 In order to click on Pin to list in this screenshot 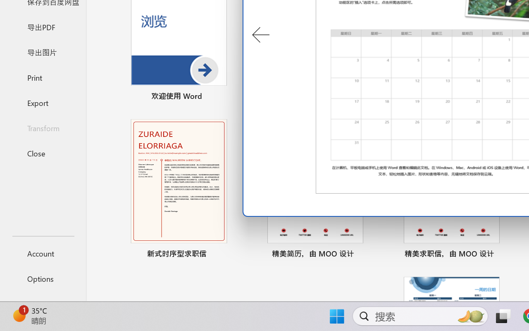, I will do `click(505, 255)`.